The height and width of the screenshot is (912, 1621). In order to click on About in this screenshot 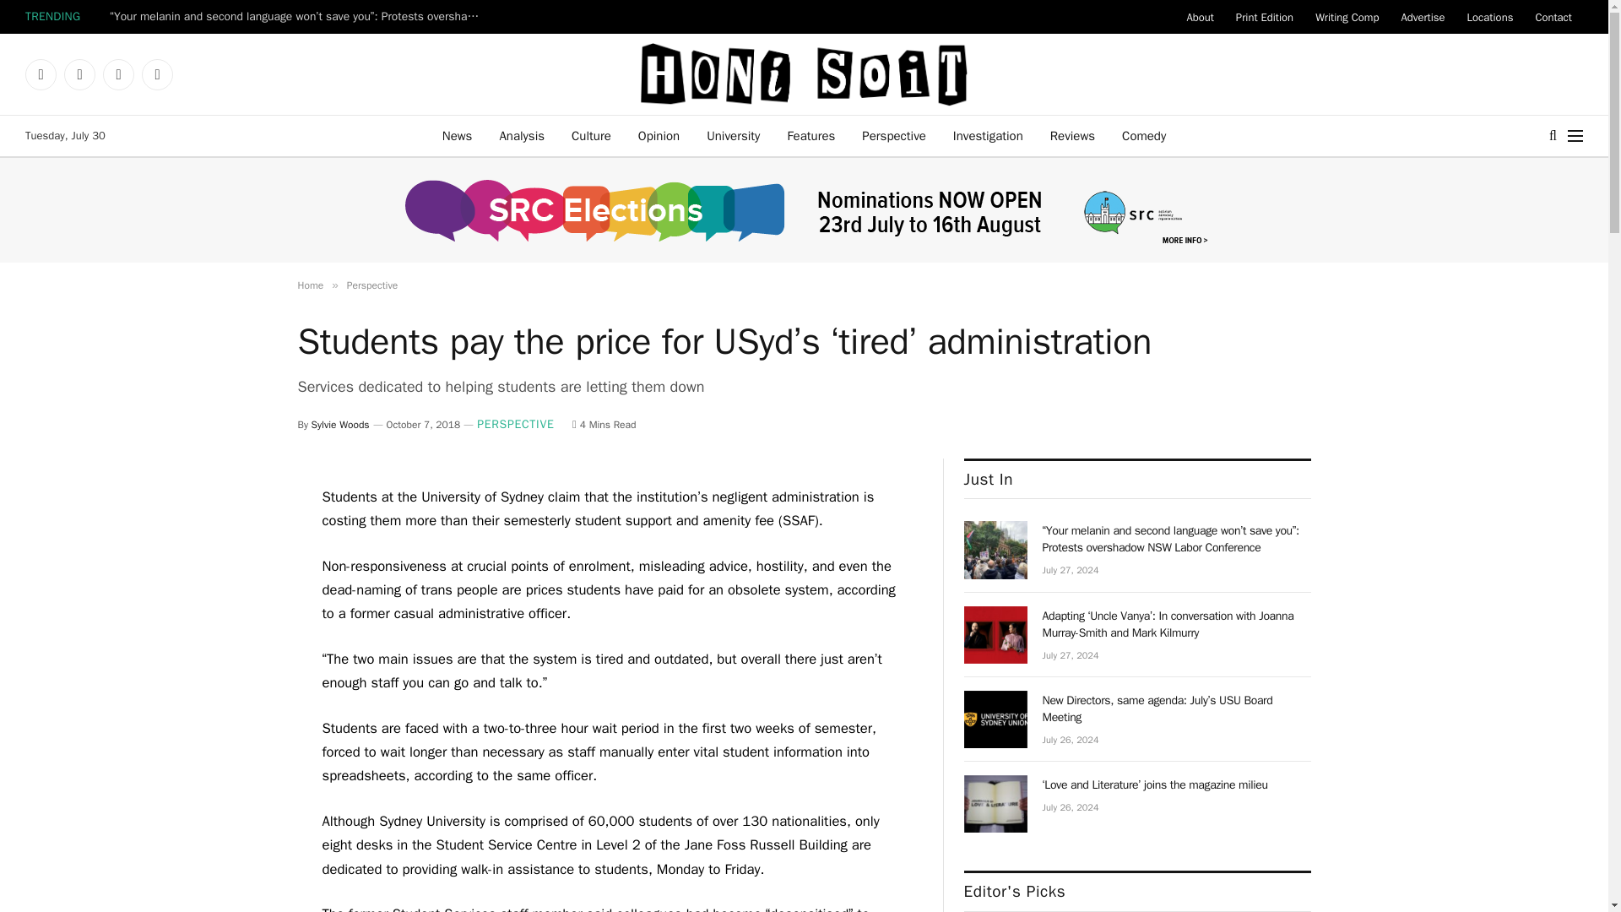, I will do `click(1199, 17)`.